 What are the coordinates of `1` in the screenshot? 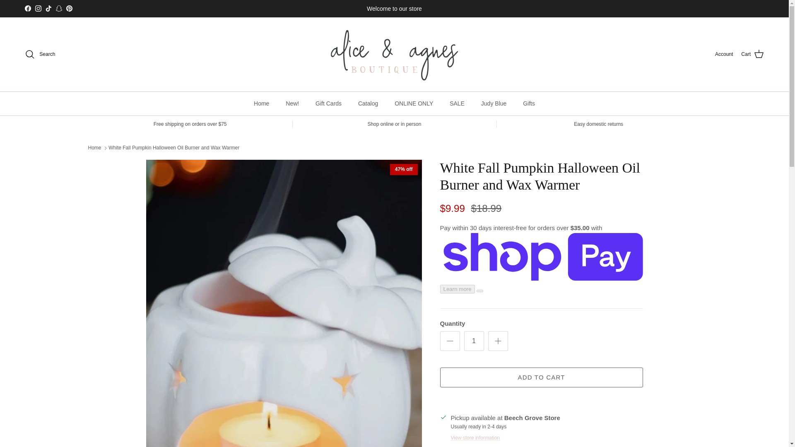 It's located at (473, 341).